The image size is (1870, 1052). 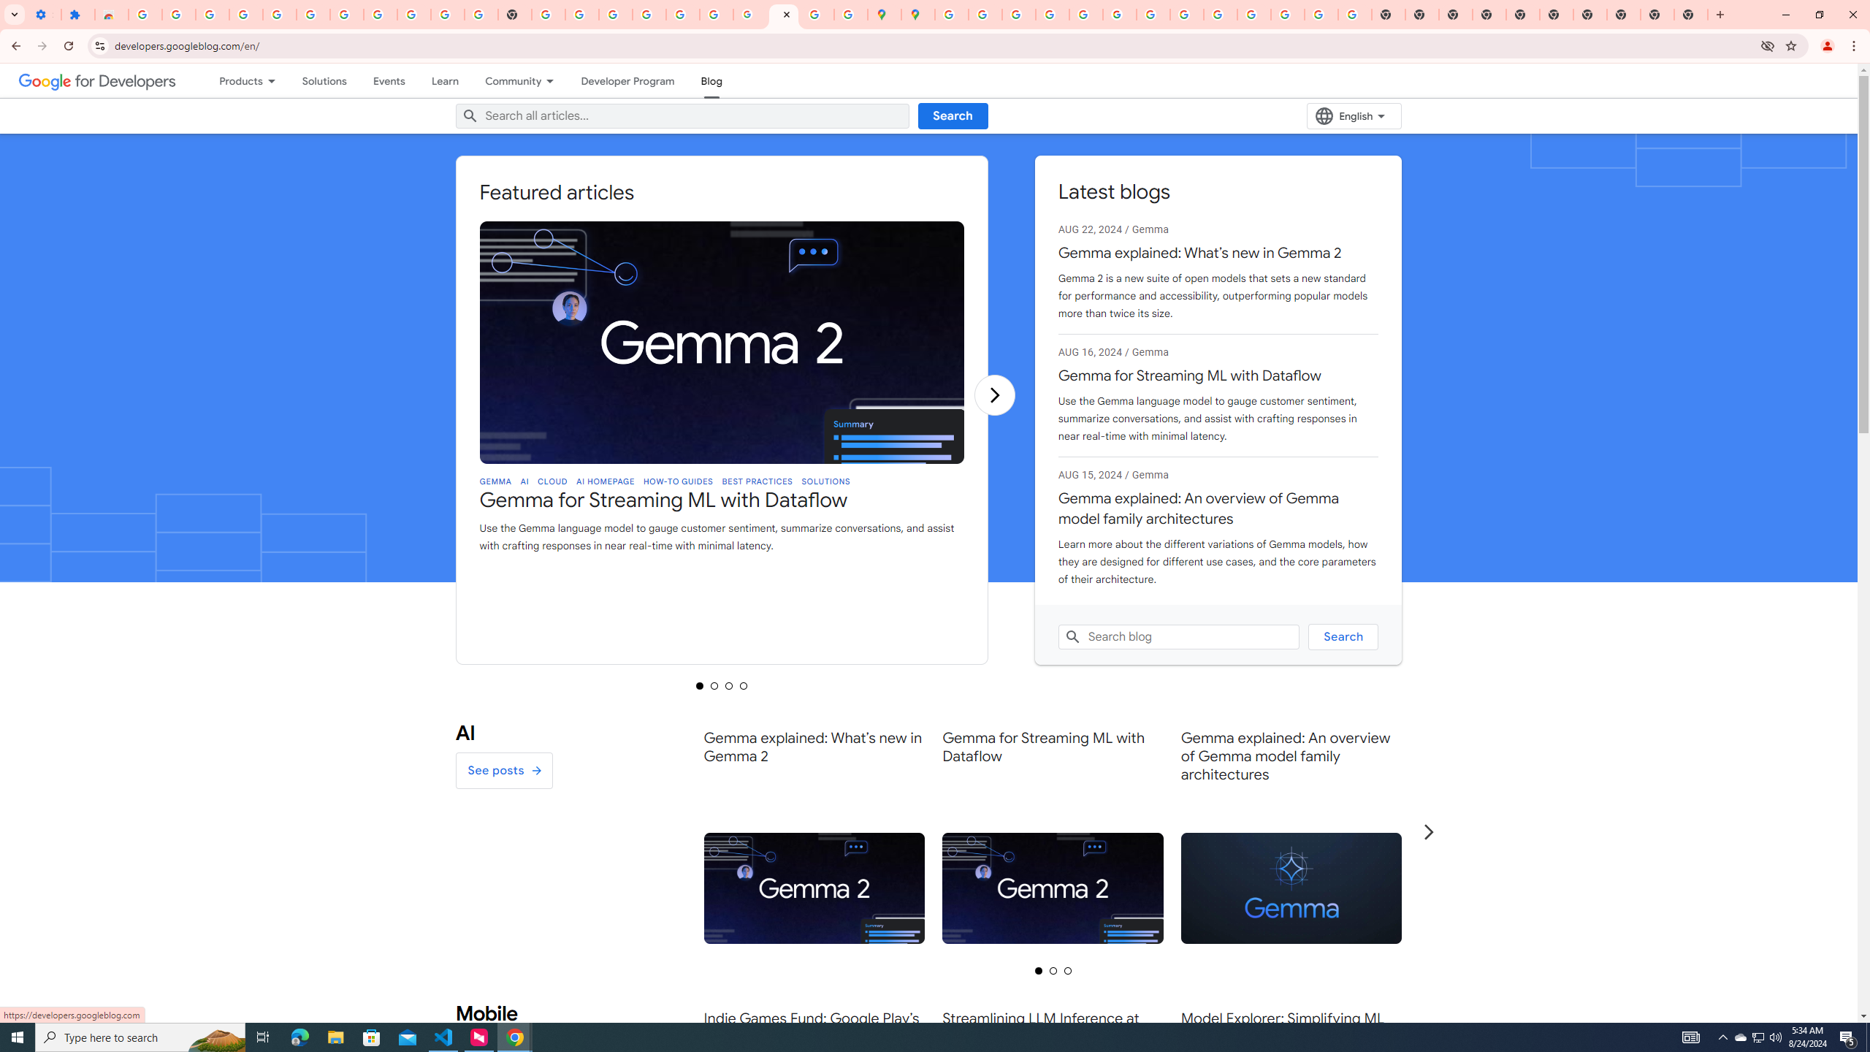 What do you see at coordinates (700, 685) in the screenshot?
I see `Selected tab 1 of 4` at bounding box center [700, 685].